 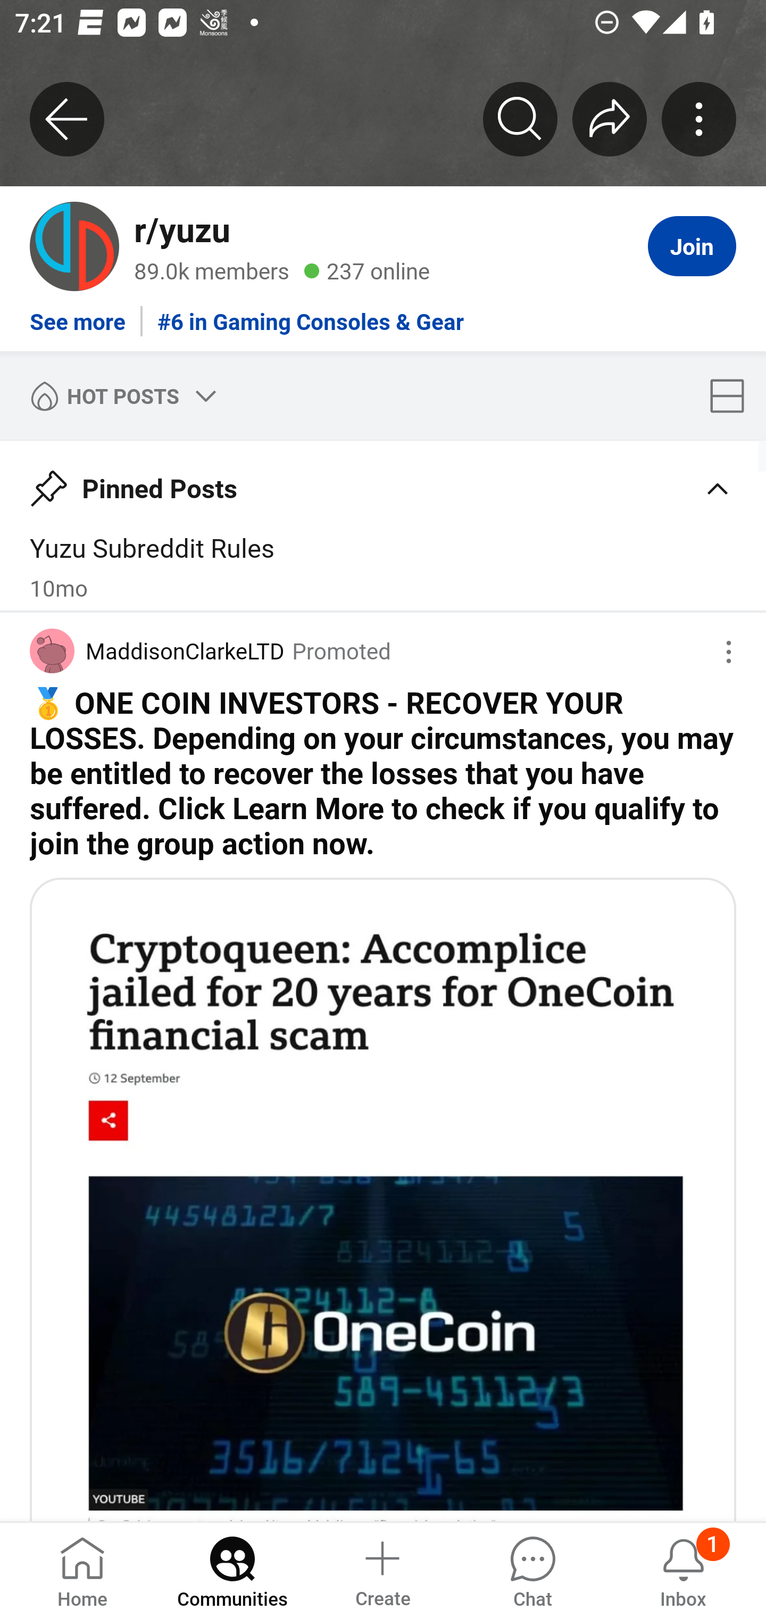 I want to click on Author MaddisonClarkeLTD, so click(x=157, y=651).